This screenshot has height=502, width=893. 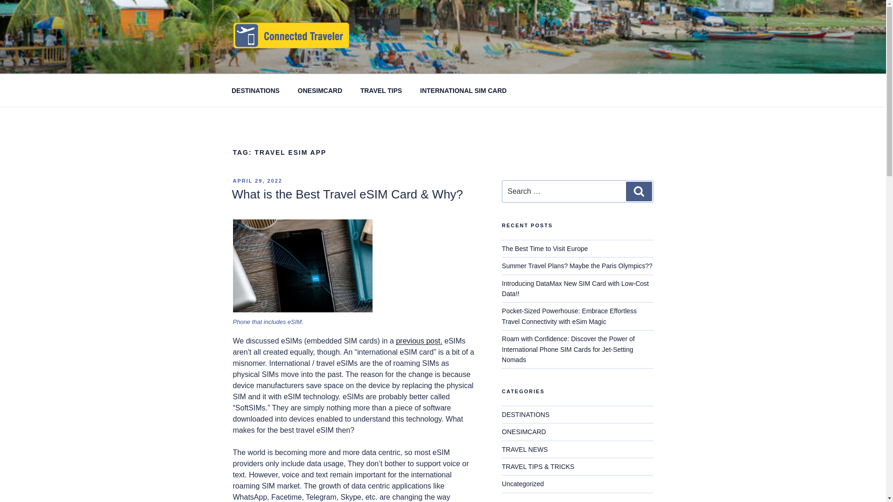 What do you see at coordinates (639, 192) in the screenshot?
I see `Search` at bounding box center [639, 192].